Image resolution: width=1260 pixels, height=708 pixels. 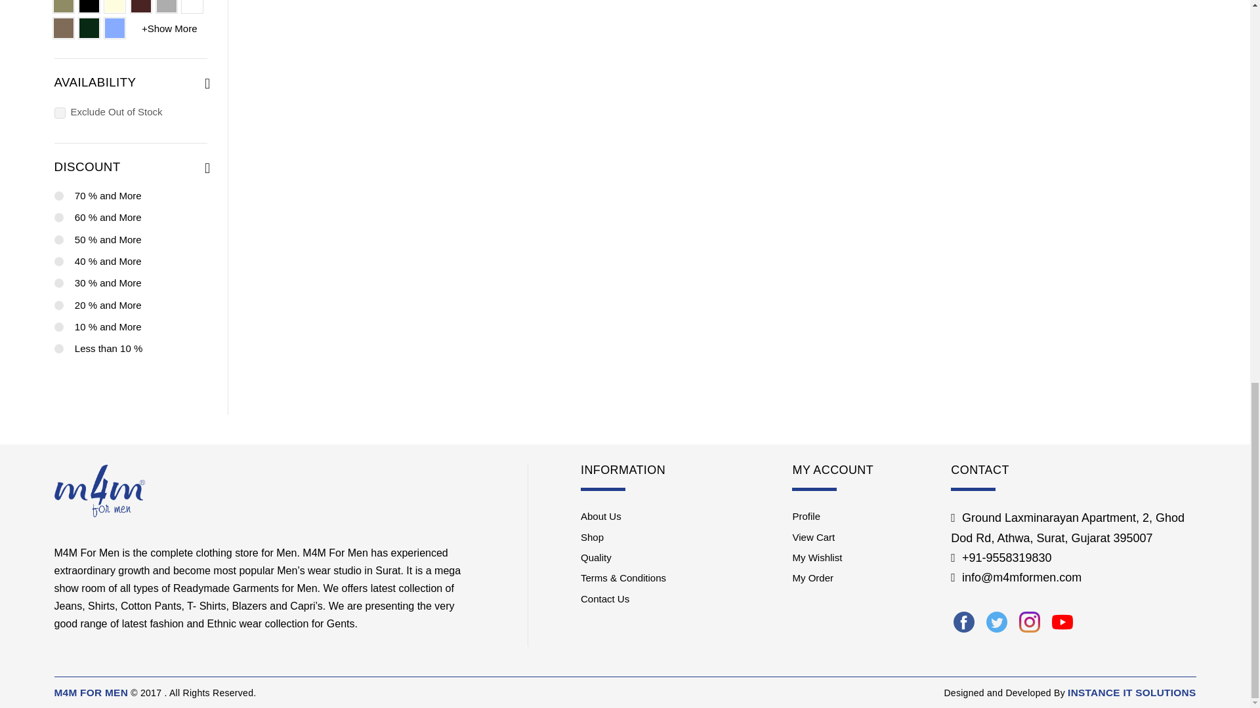 What do you see at coordinates (1131, 692) in the screenshot?
I see `Instance IT Solutions` at bounding box center [1131, 692].